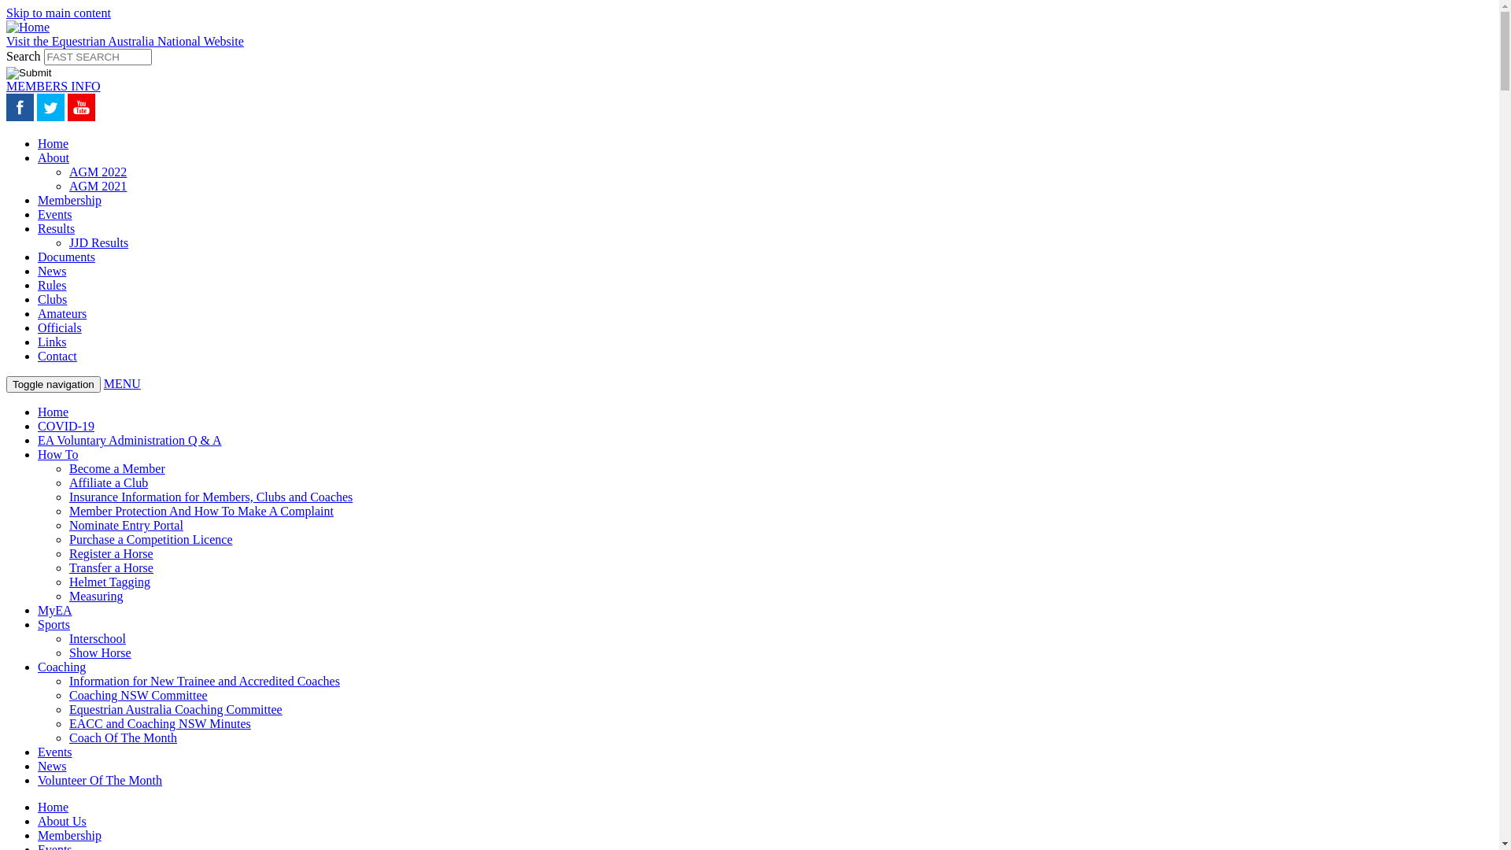 The image size is (1511, 850). What do you see at coordinates (99, 242) in the screenshot?
I see `JJD Results` at bounding box center [99, 242].